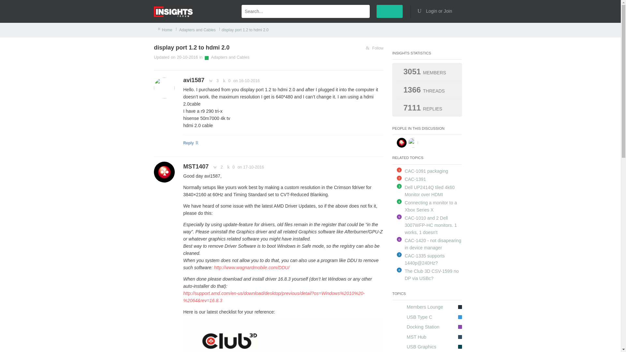 The width and height of the screenshot is (626, 352). I want to click on avi1587, so click(194, 80).